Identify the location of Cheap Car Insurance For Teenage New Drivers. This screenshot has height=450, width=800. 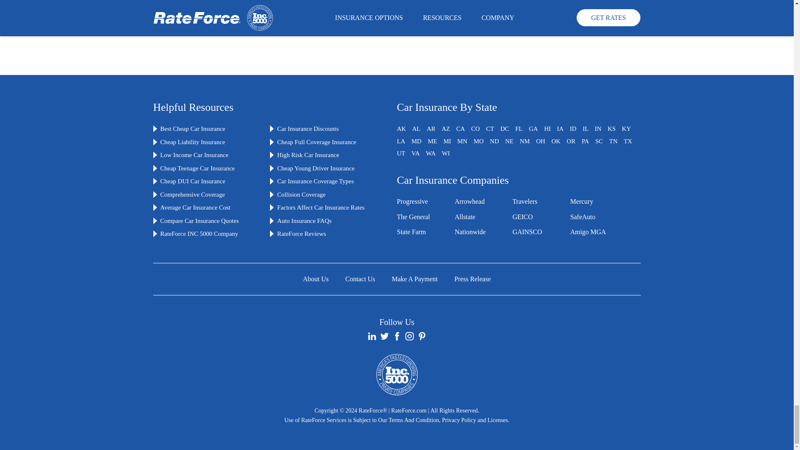
(197, 168).